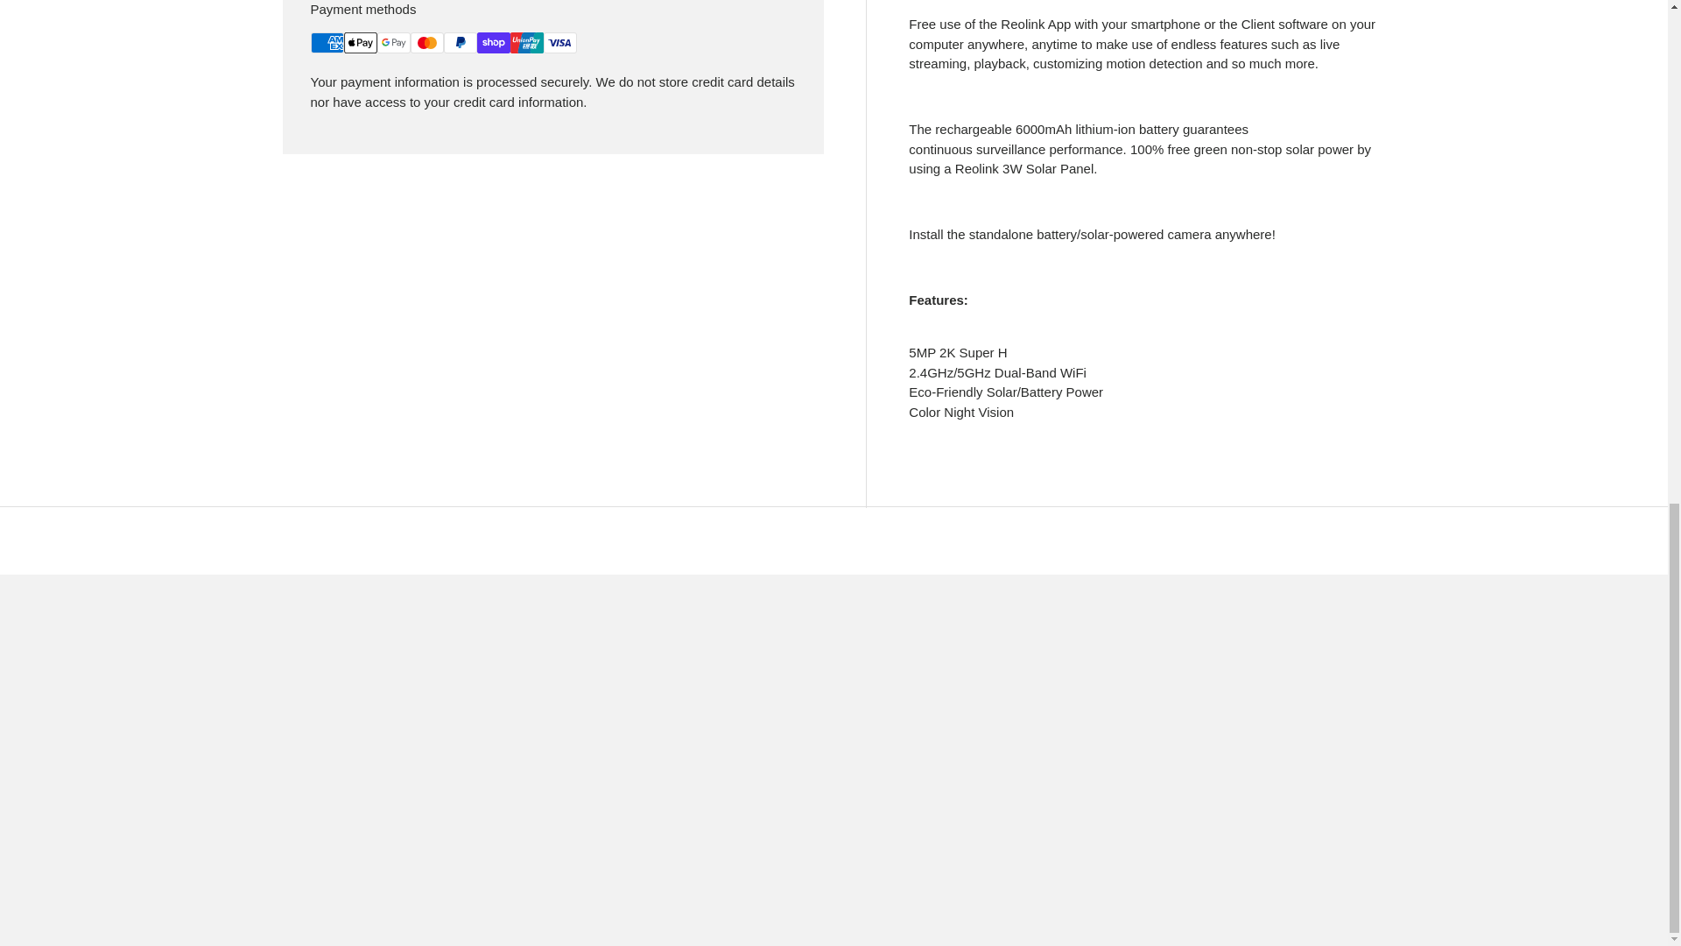  What do you see at coordinates (359, 42) in the screenshot?
I see `Apple Pay` at bounding box center [359, 42].